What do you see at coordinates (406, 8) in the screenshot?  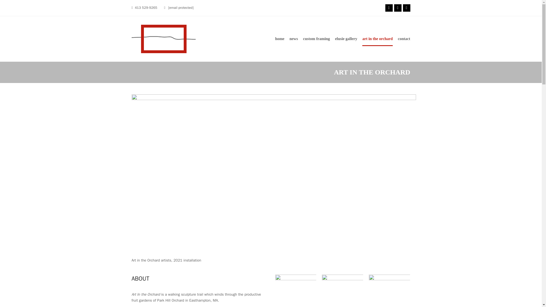 I see `LinkedIn` at bounding box center [406, 8].